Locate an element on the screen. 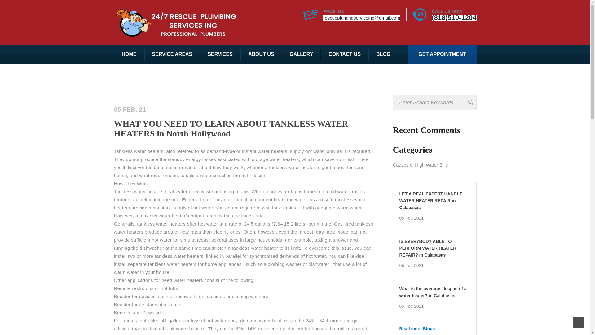 The width and height of the screenshot is (595, 335). GALLERY is located at coordinates (302, 54).